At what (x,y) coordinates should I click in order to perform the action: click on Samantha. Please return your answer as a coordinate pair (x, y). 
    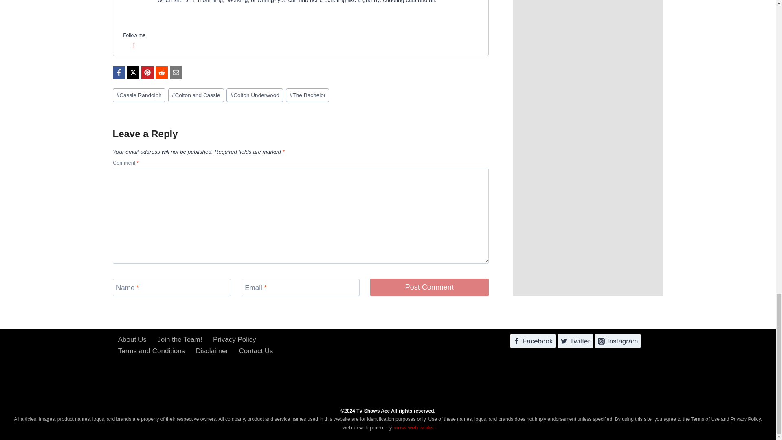
    Looking at the image, I should click on (134, 15).